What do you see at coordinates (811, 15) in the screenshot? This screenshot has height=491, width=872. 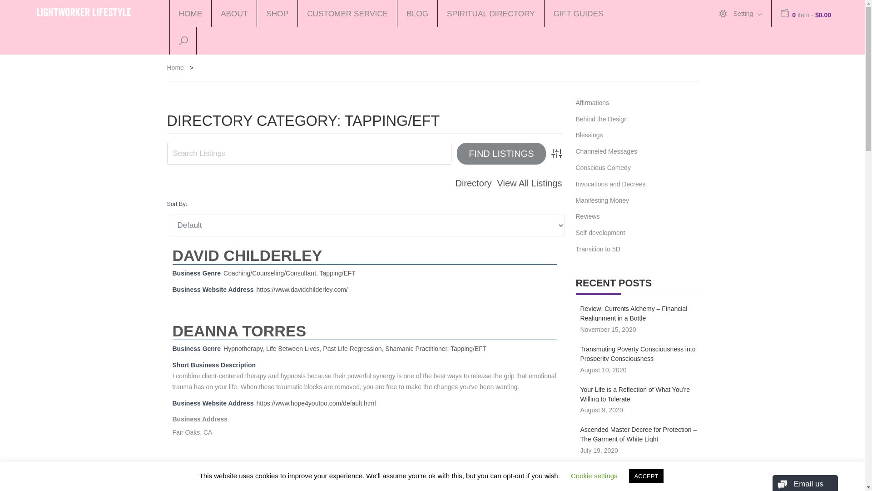 I see `View my shopping cart` at bounding box center [811, 15].